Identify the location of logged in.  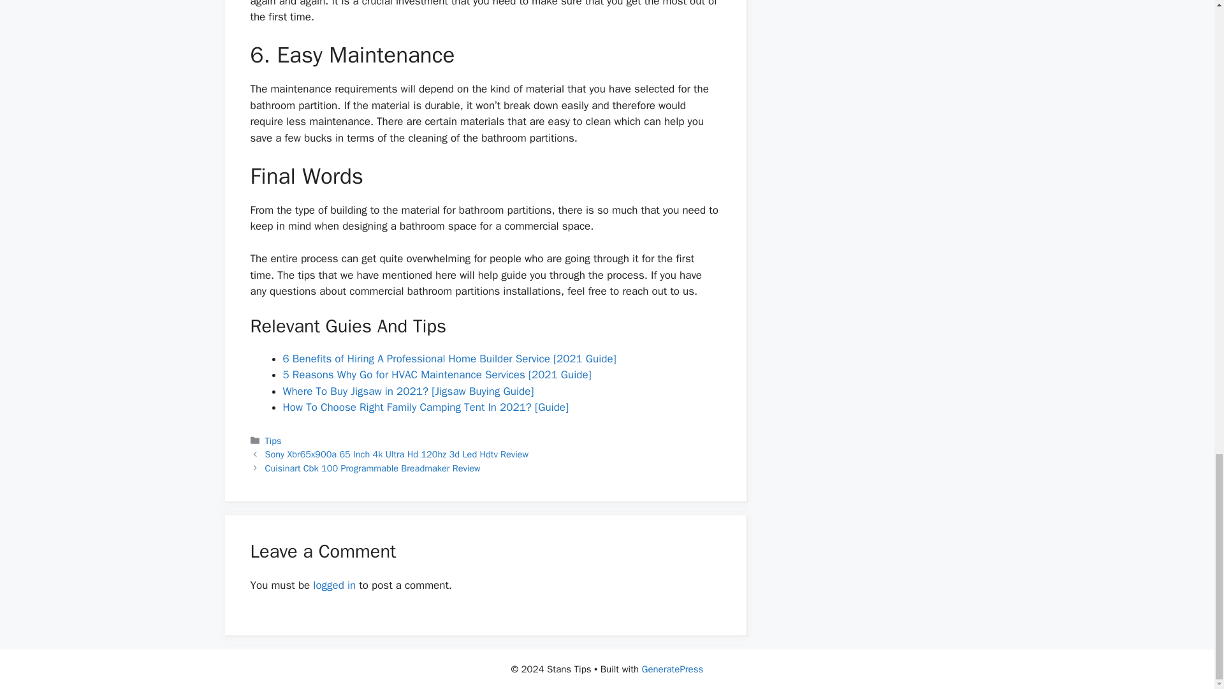
(334, 585).